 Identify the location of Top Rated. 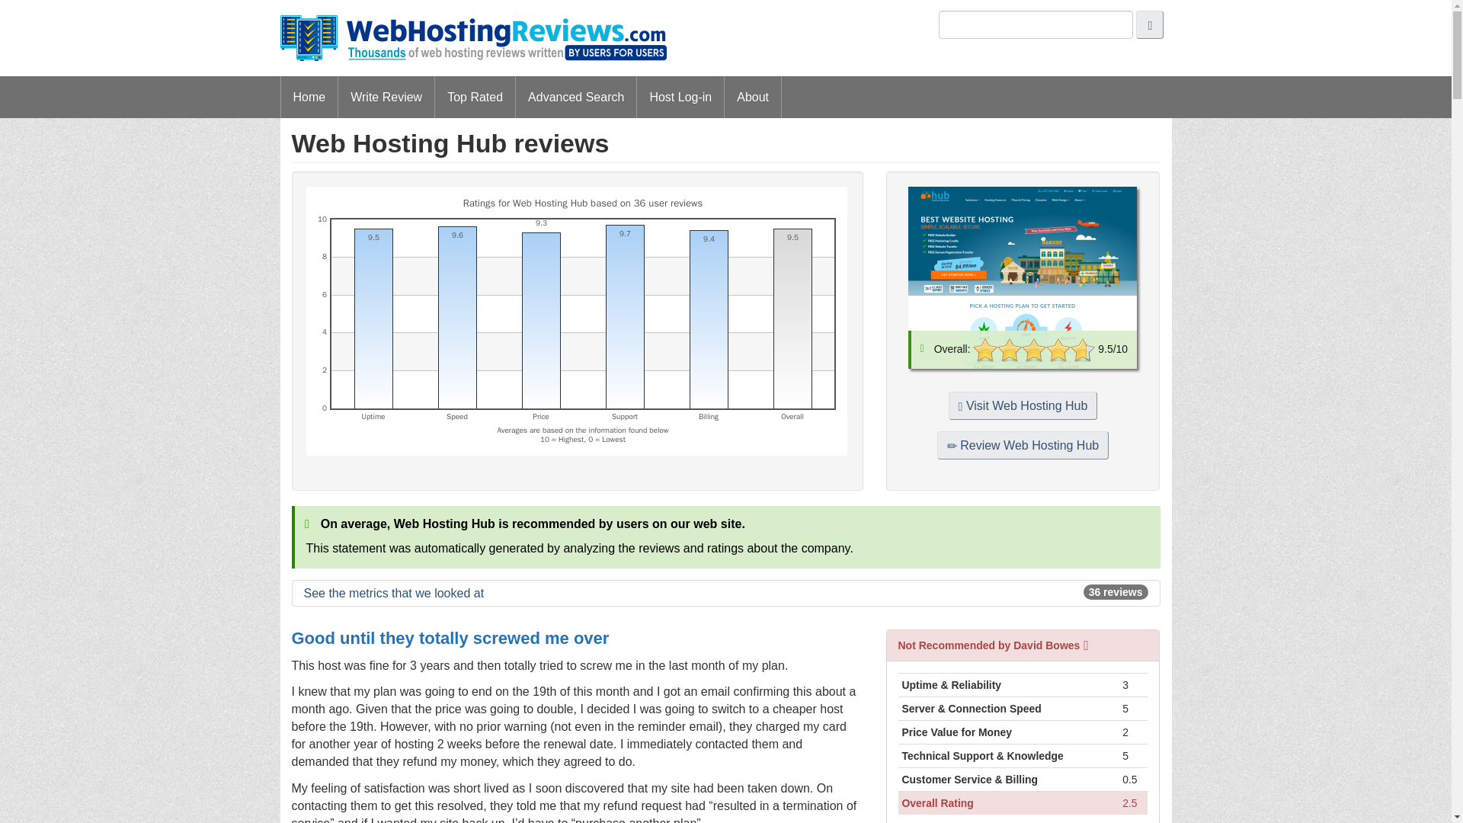
(474, 98).